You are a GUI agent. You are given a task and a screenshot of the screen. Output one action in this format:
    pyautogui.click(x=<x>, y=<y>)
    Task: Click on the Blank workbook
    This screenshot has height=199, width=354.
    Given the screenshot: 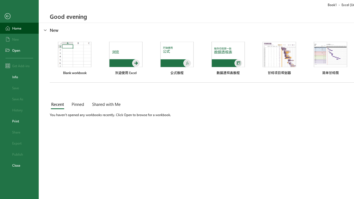 What is the action you would take?
    pyautogui.click(x=75, y=58)
    